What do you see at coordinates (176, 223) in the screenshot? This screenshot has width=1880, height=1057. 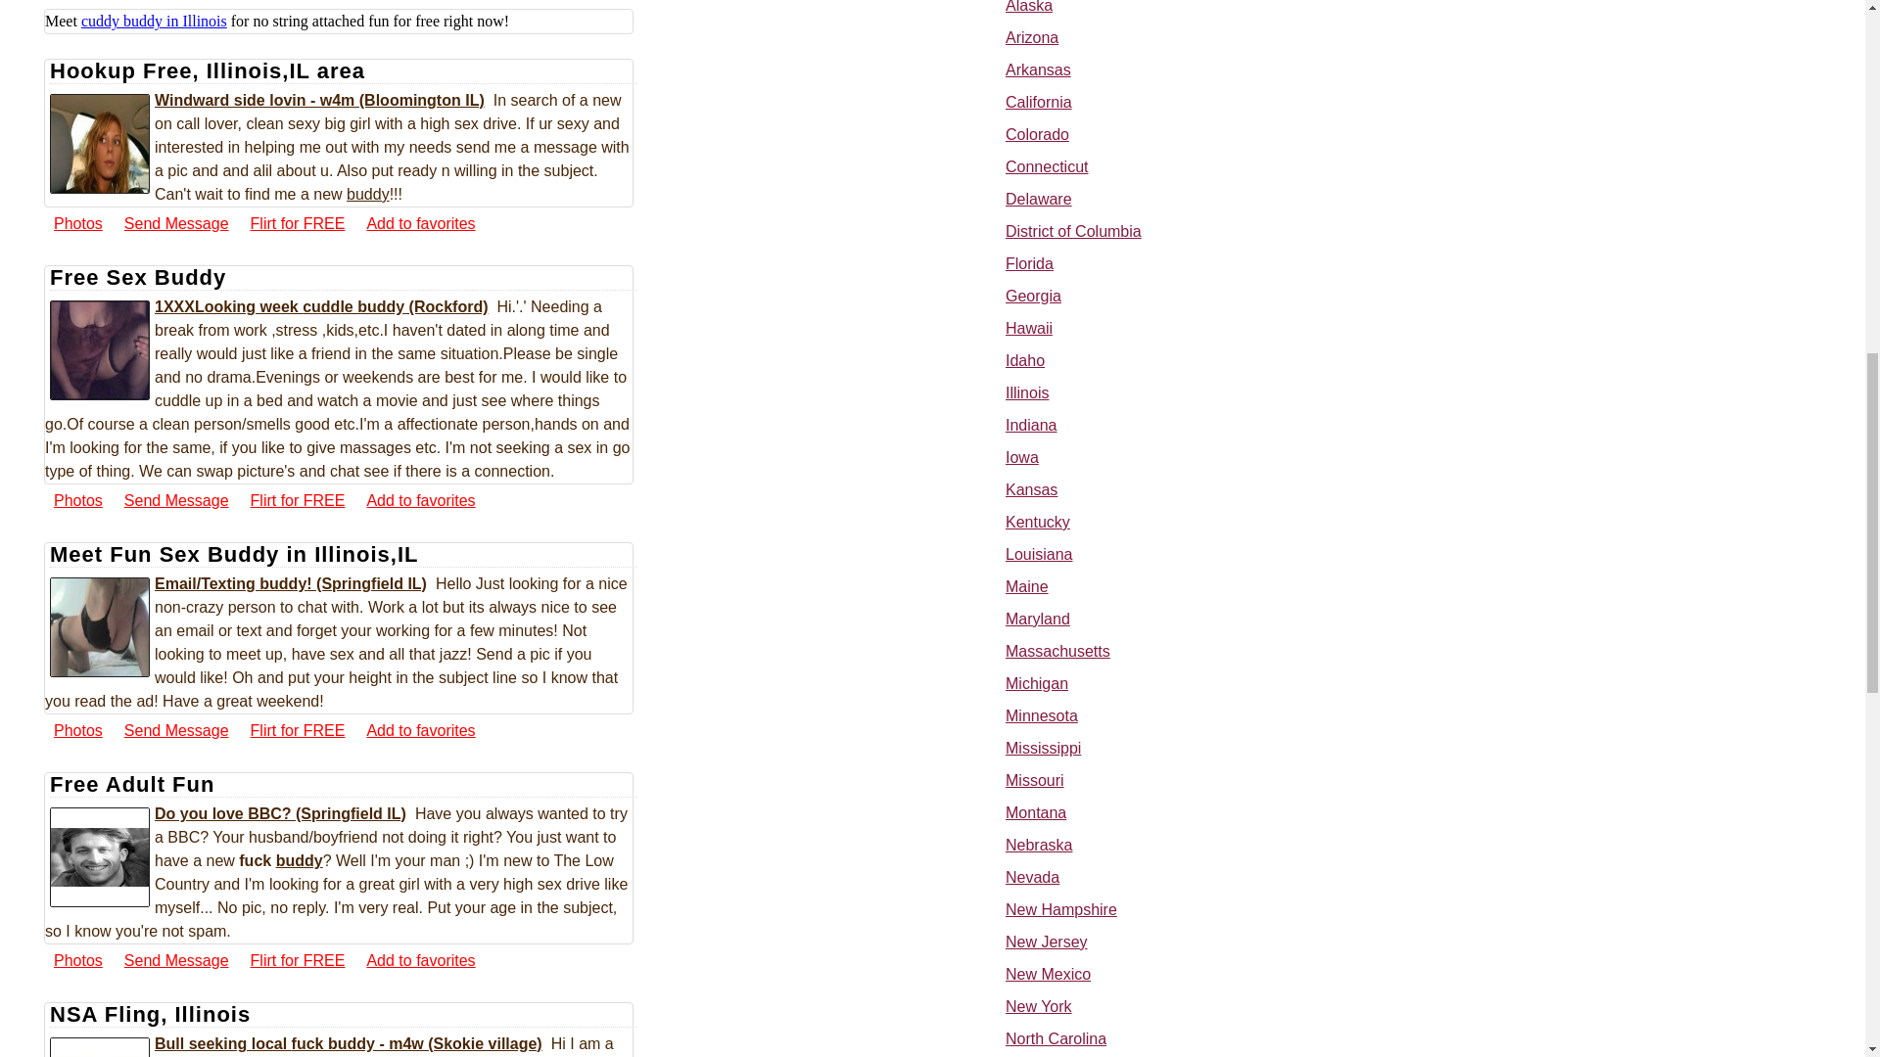 I see `Send Message` at bounding box center [176, 223].